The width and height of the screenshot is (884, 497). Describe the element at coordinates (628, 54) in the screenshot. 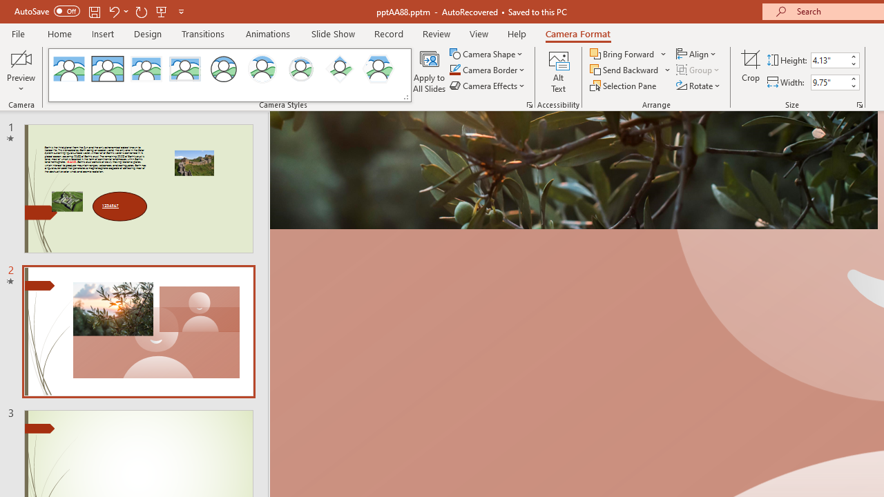

I see `Bring Forward` at that location.